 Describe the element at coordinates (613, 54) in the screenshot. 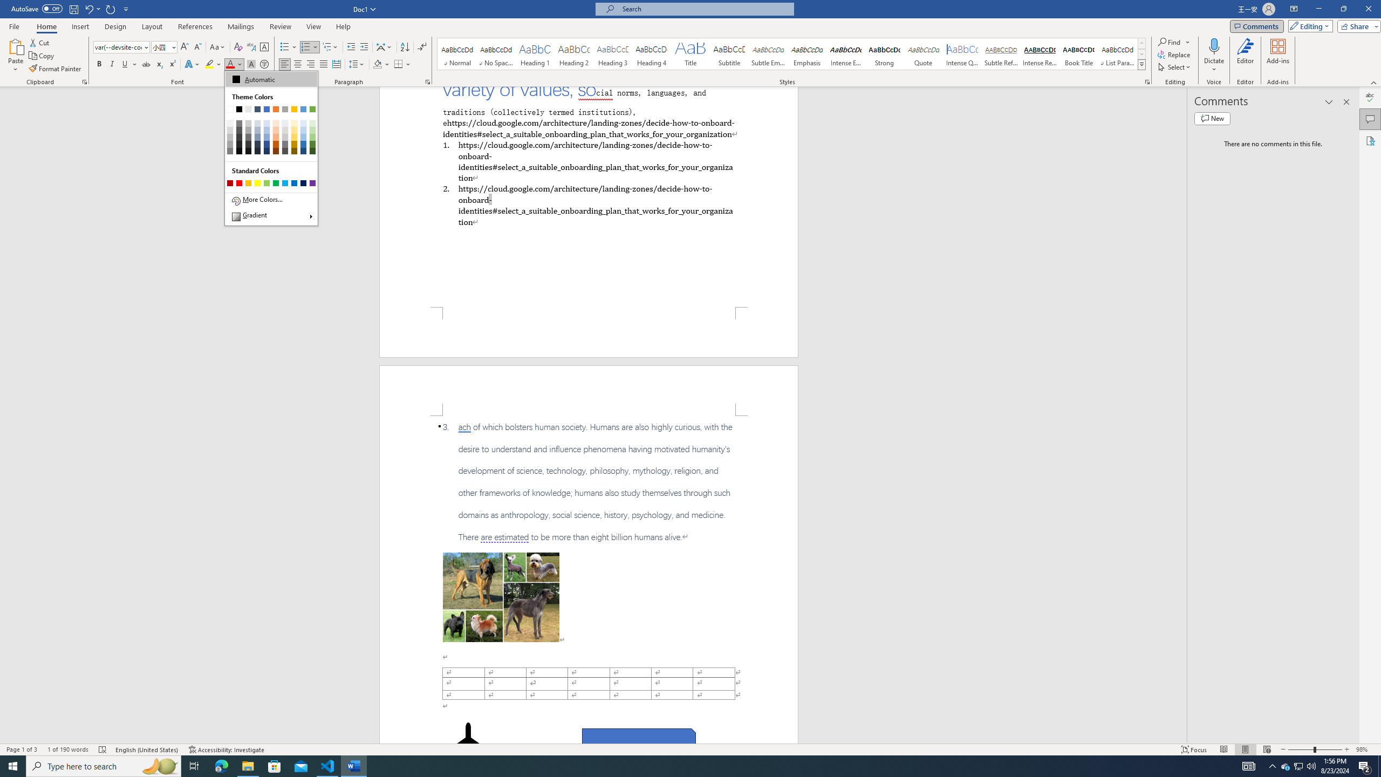

I see `Heading 3` at that location.